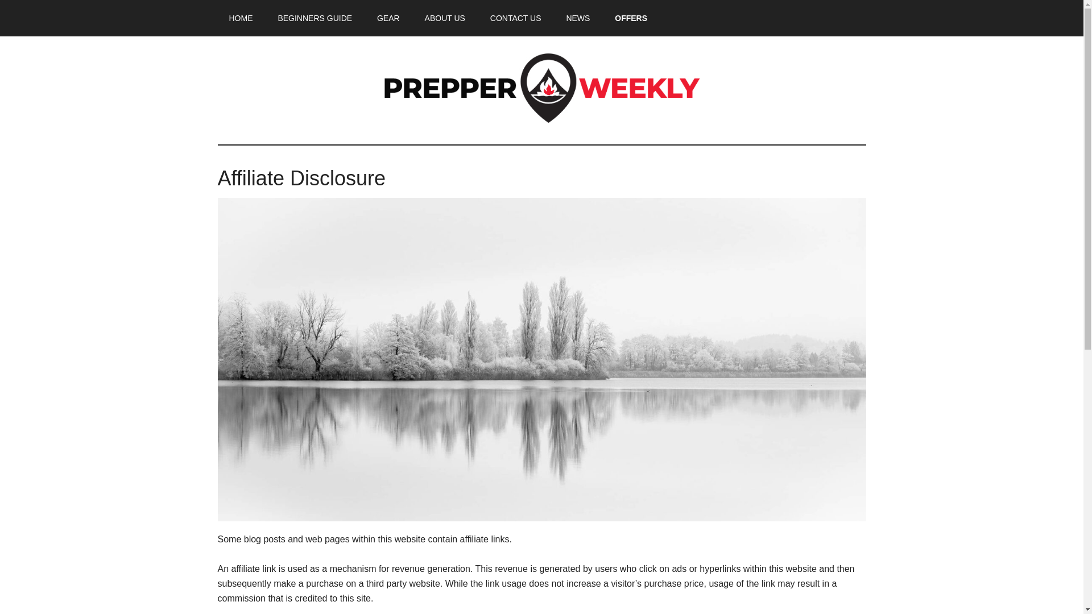 The image size is (1092, 614). I want to click on ABOUT US, so click(445, 18).